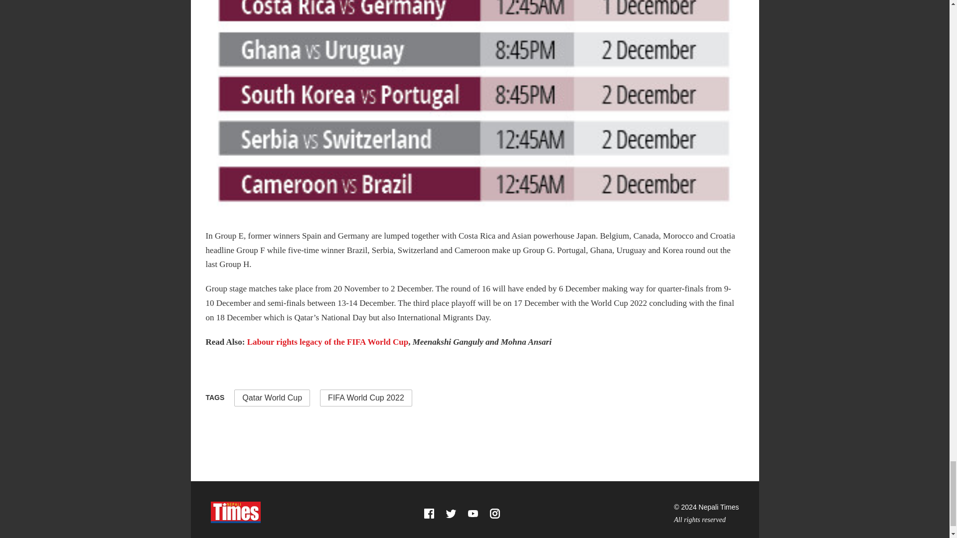 The width and height of the screenshot is (957, 538). What do you see at coordinates (272, 398) in the screenshot?
I see `Qatar World Cup` at bounding box center [272, 398].